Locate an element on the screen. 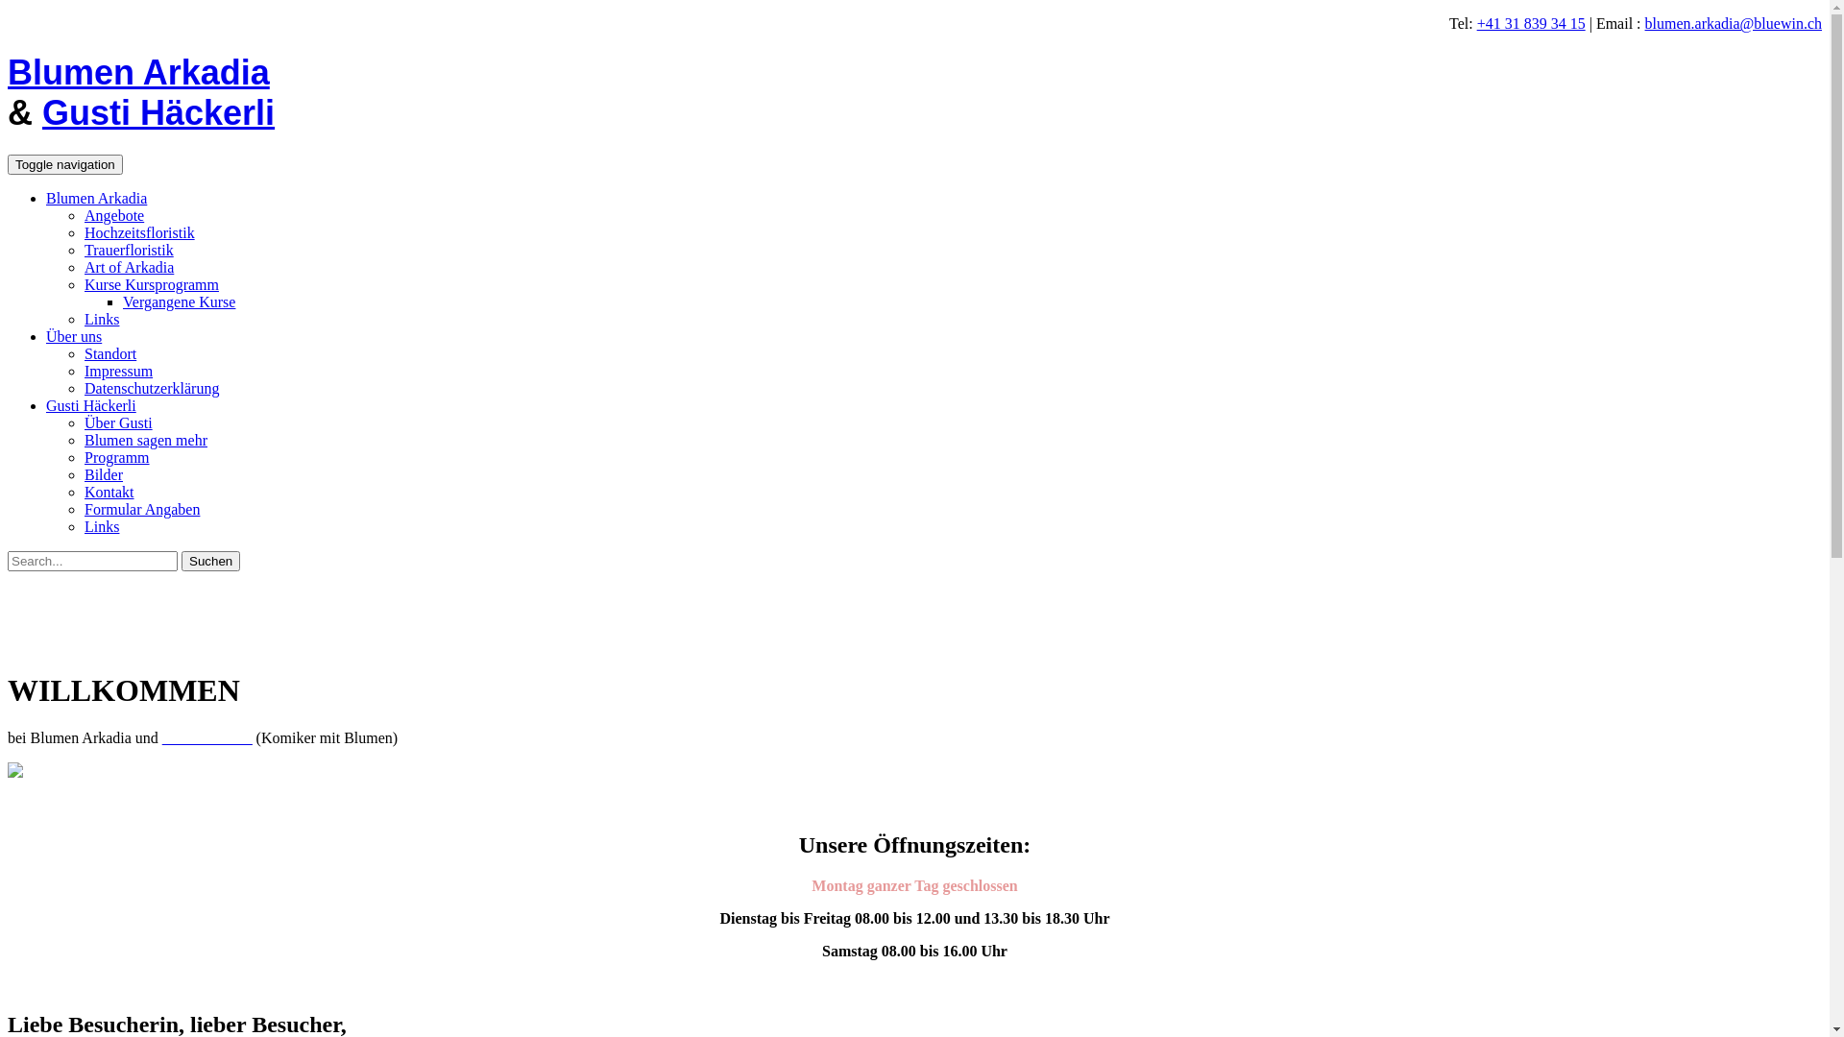 The width and height of the screenshot is (1844, 1037). Art of Arkadia is located at coordinates (129, 267).